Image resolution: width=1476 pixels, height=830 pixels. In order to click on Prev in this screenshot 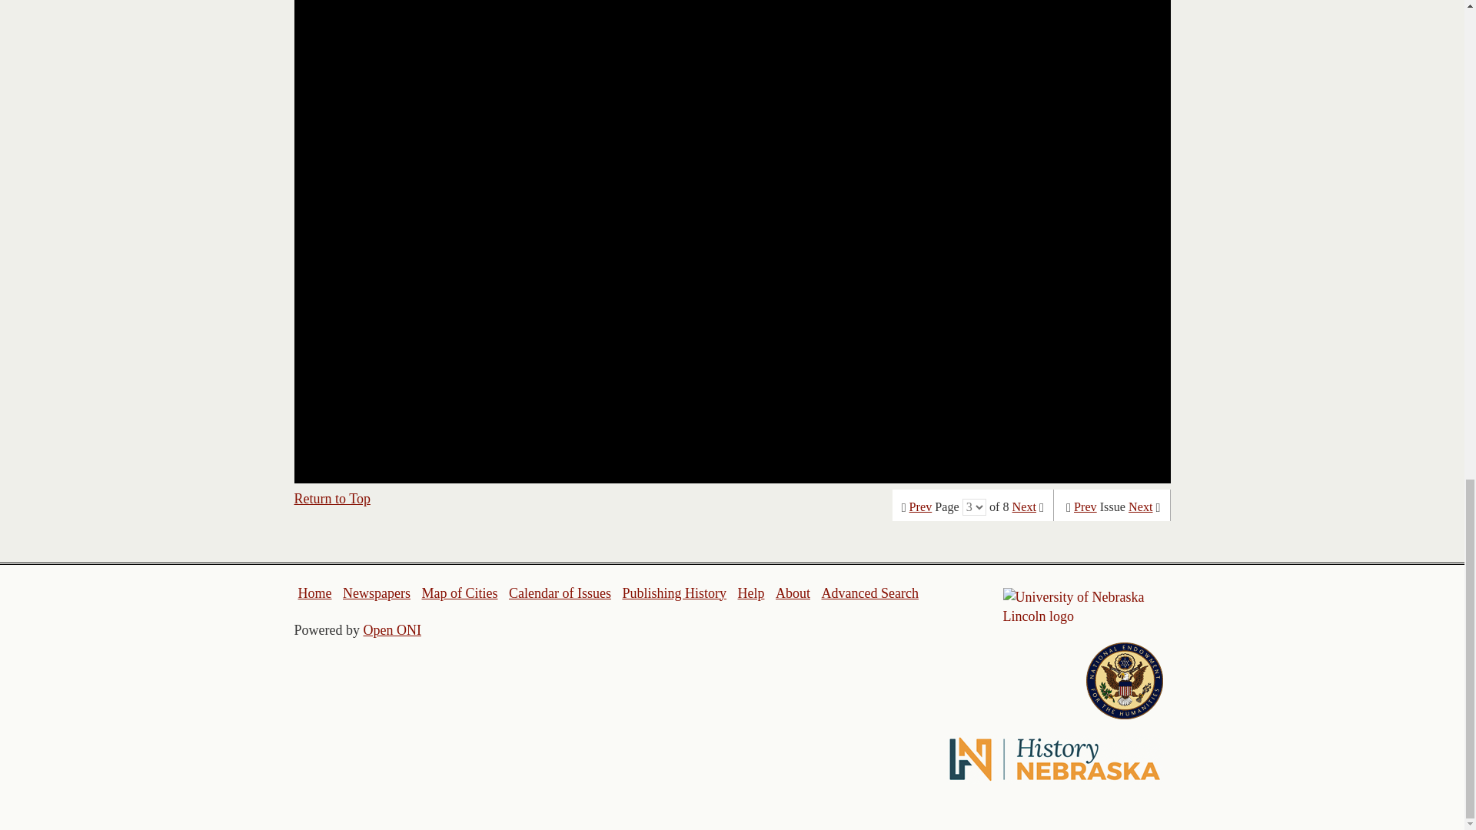, I will do `click(1085, 507)`.